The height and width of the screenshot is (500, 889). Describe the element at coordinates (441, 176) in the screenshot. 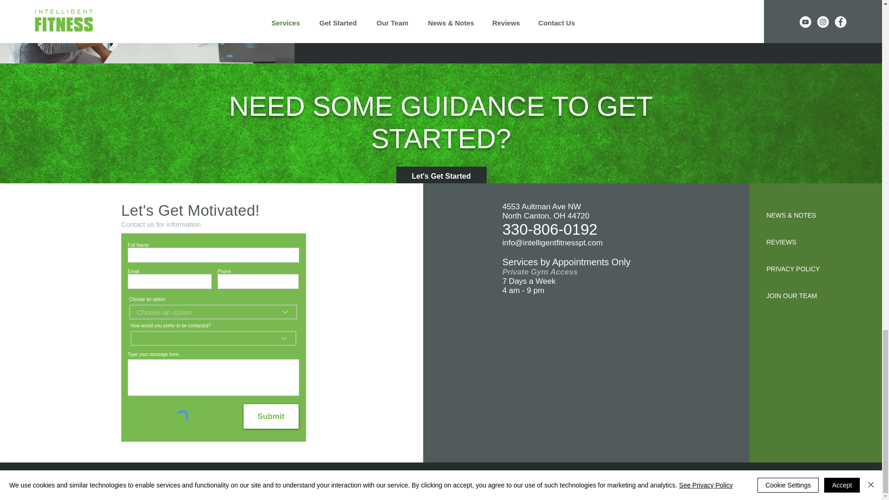

I see `Let's Get Started` at that location.